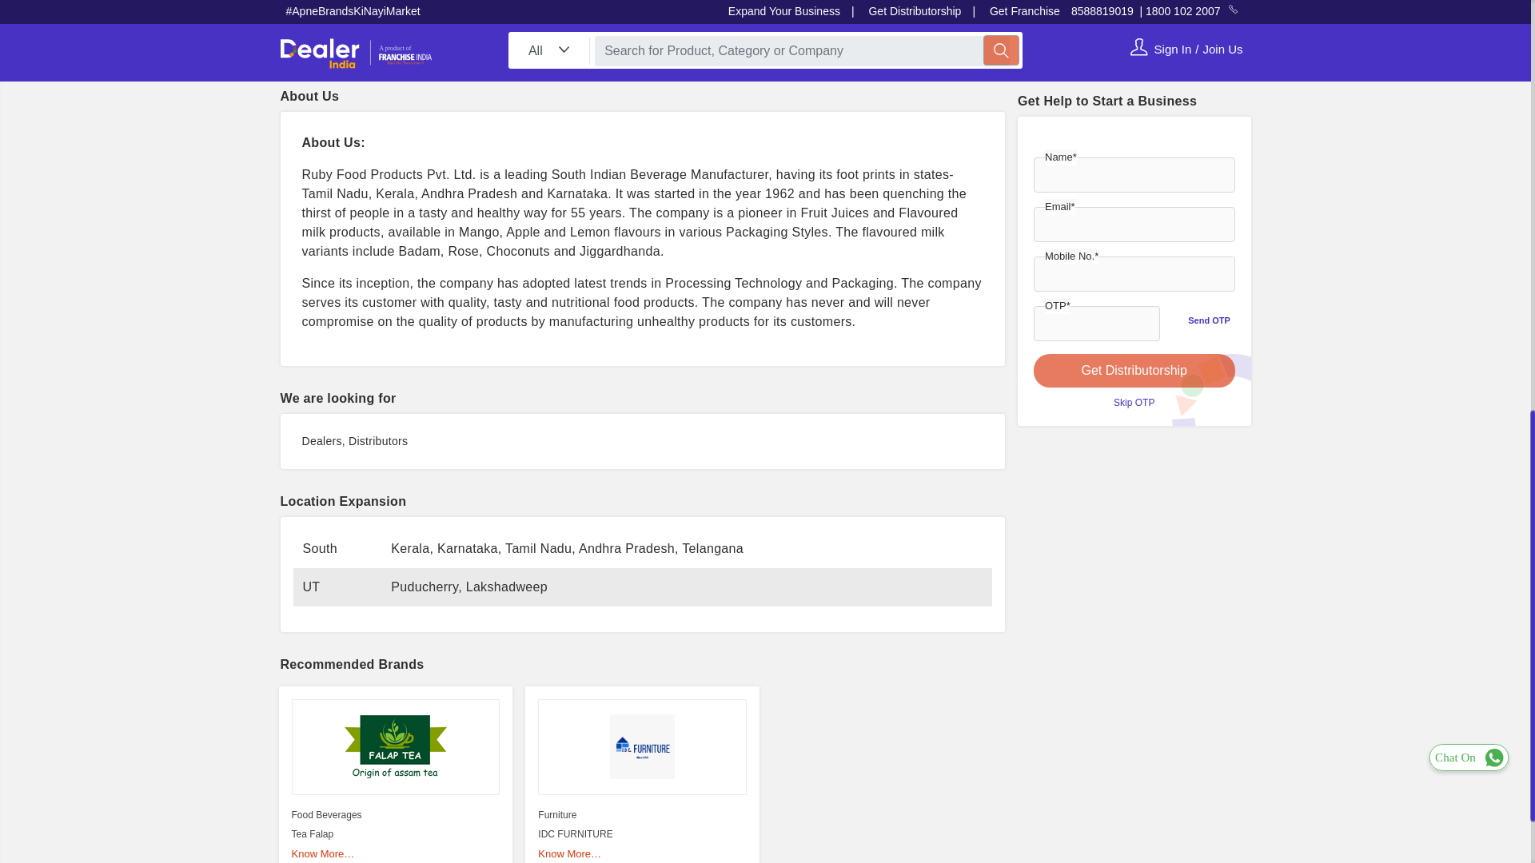 Image resolution: width=1535 pixels, height=863 pixels. I want to click on Food Beverages, so click(326, 815).